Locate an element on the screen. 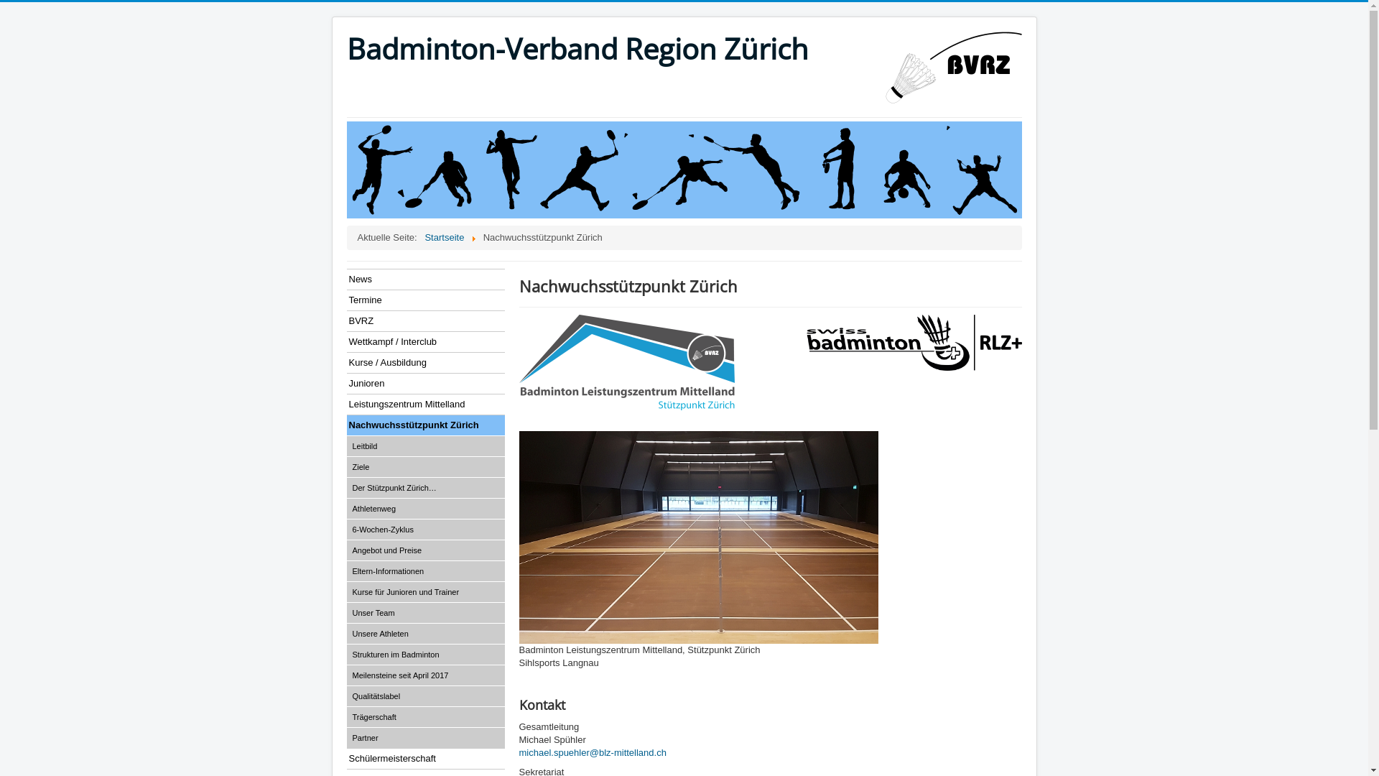 Image resolution: width=1379 pixels, height=776 pixels. Label RLZ+ is located at coordinates (914, 343).